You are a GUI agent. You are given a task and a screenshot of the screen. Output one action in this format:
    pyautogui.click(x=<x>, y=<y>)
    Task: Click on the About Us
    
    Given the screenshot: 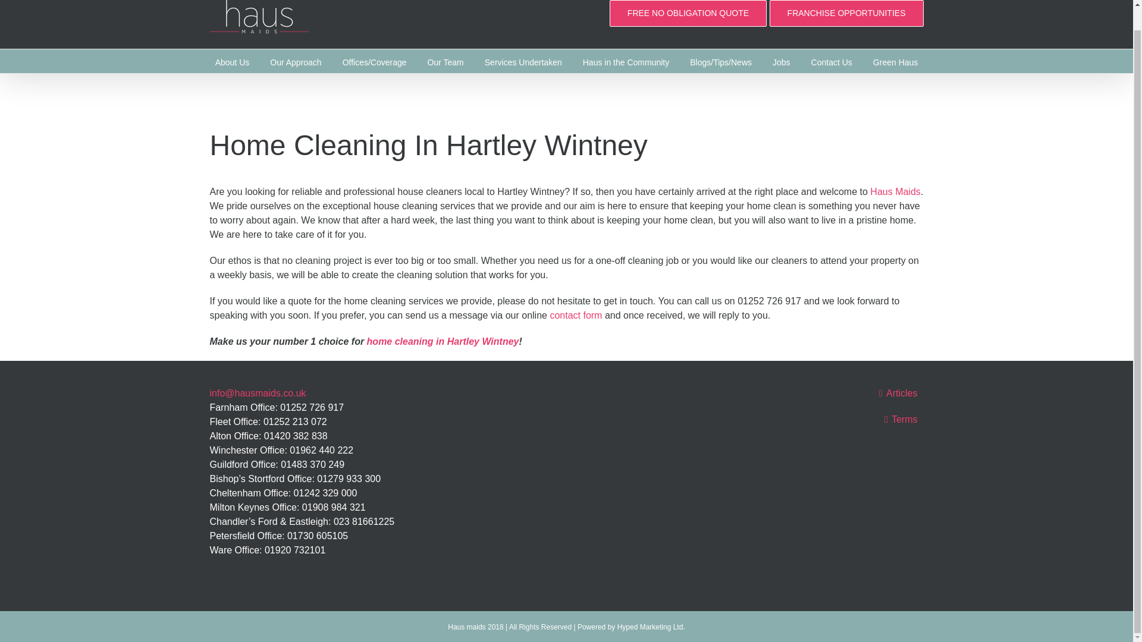 What is the action you would take?
    pyautogui.click(x=233, y=61)
    